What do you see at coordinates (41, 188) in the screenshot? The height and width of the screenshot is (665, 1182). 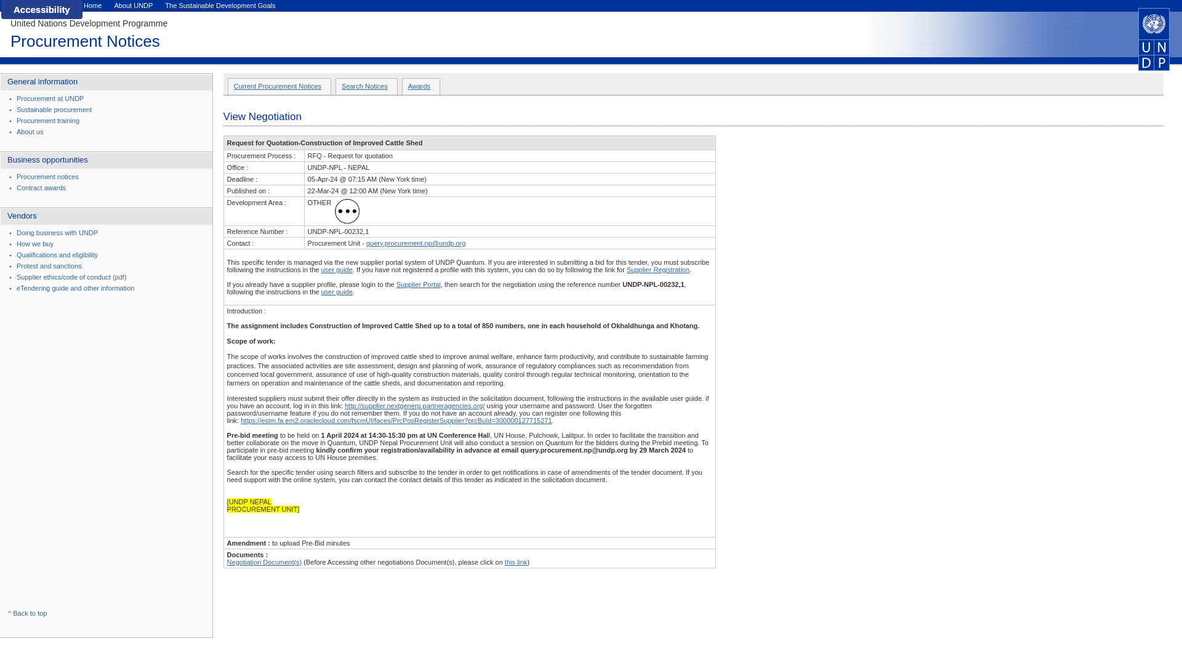 I see `Contract awards` at bounding box center [41, 188].